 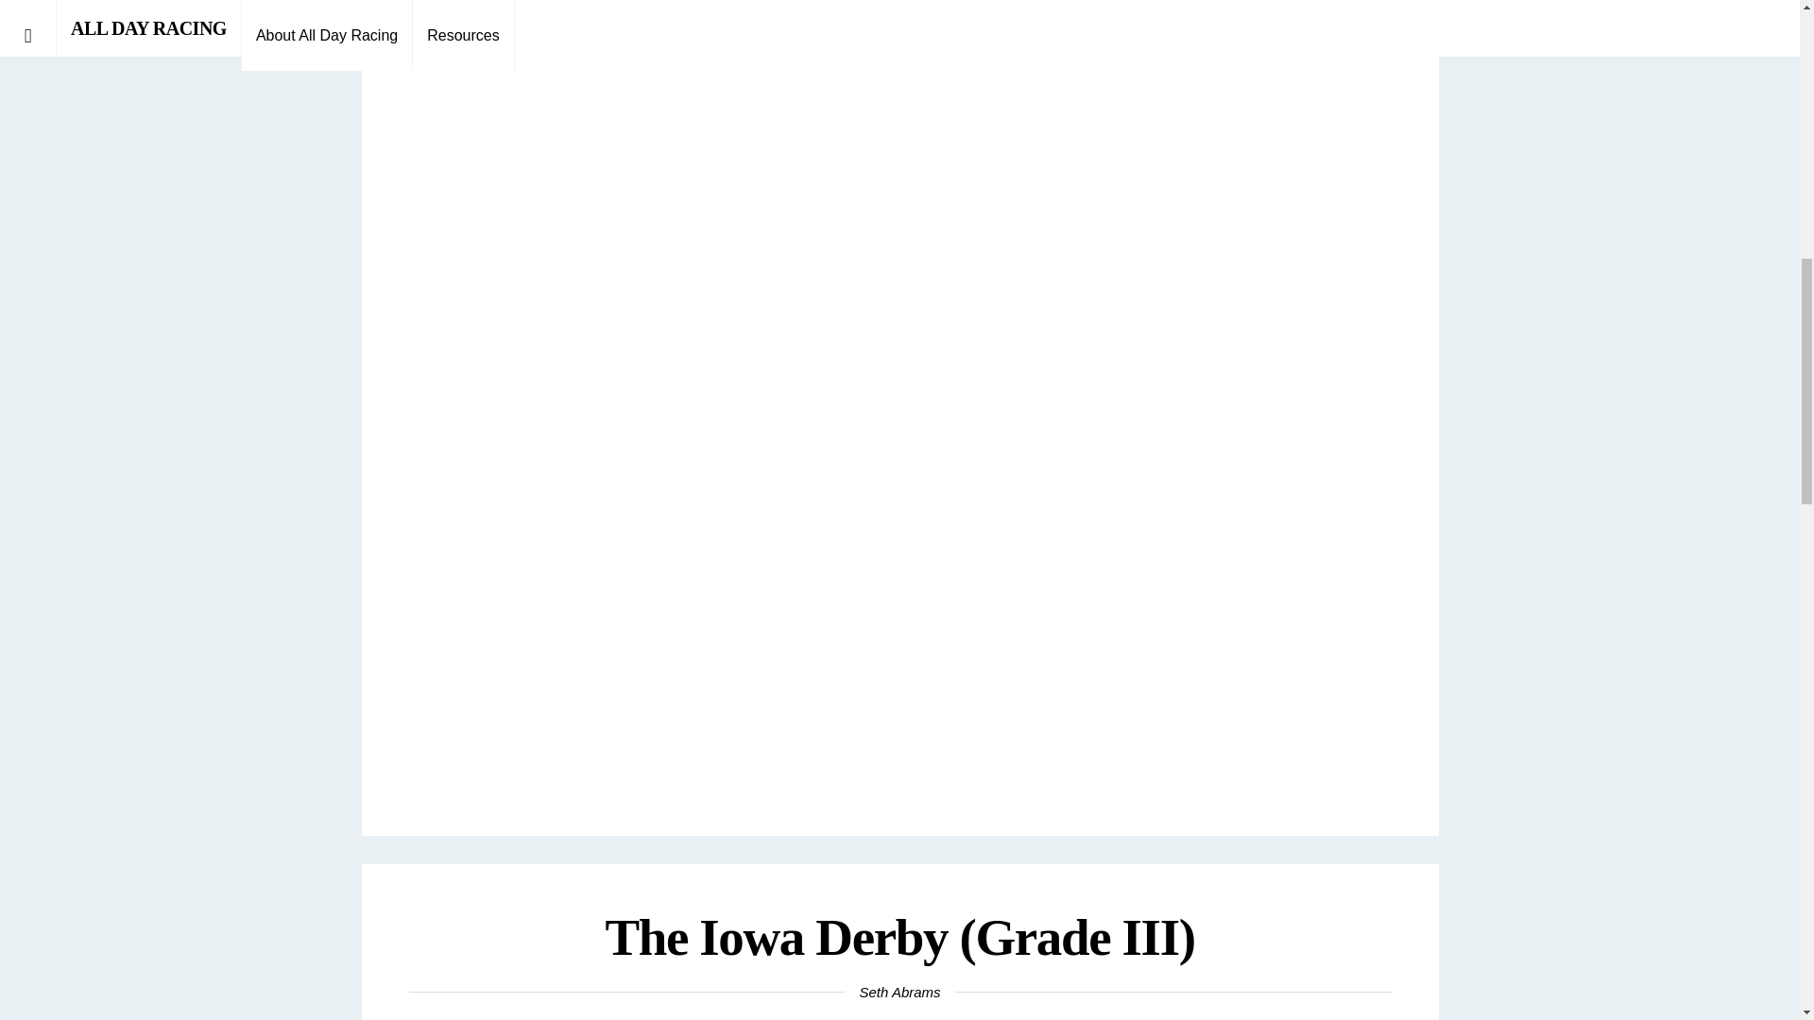 I want to click on Posts by Seth Abrams, so click(x=899, y=13).